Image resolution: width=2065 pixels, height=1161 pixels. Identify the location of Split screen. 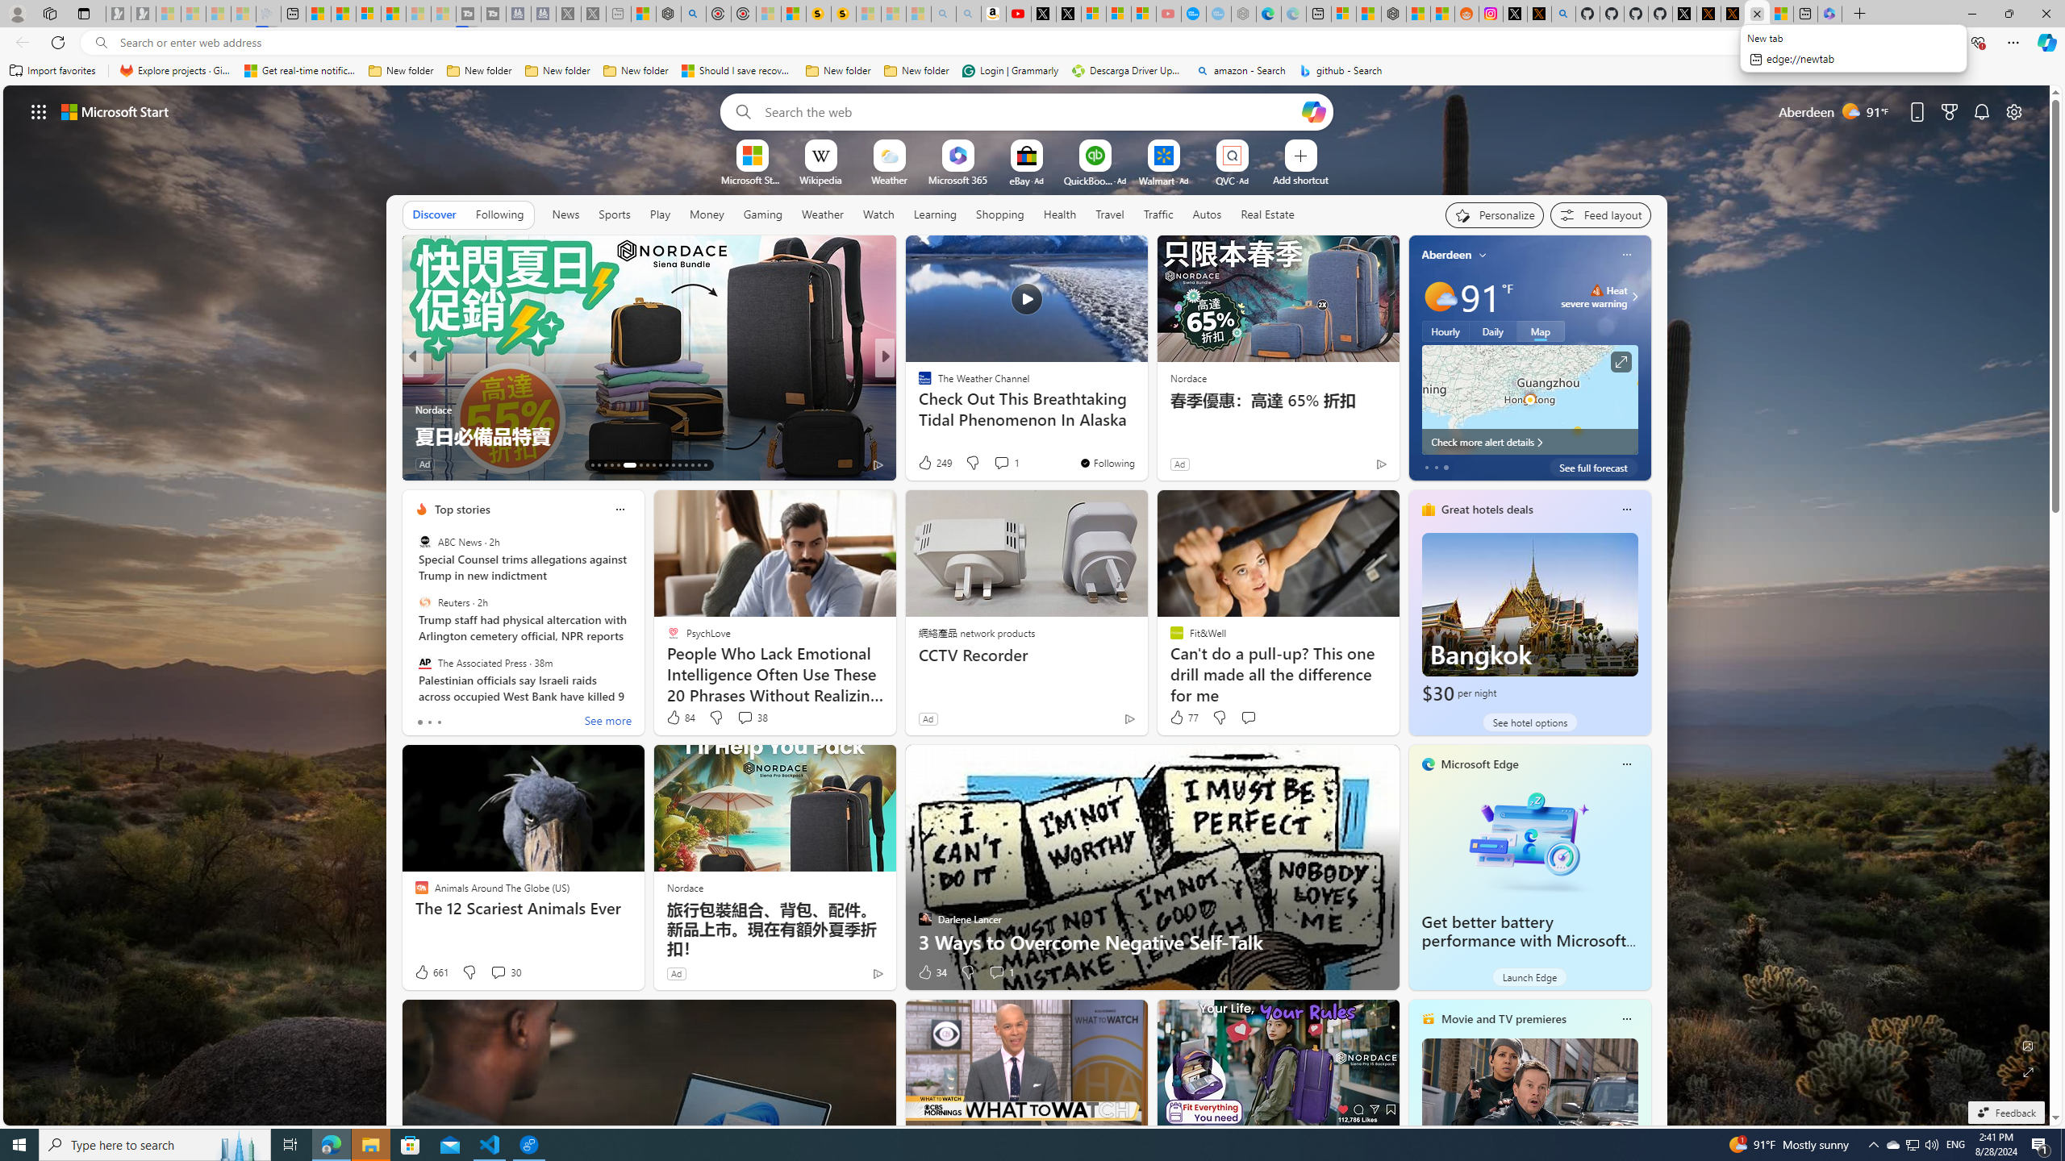
(1907, 42).